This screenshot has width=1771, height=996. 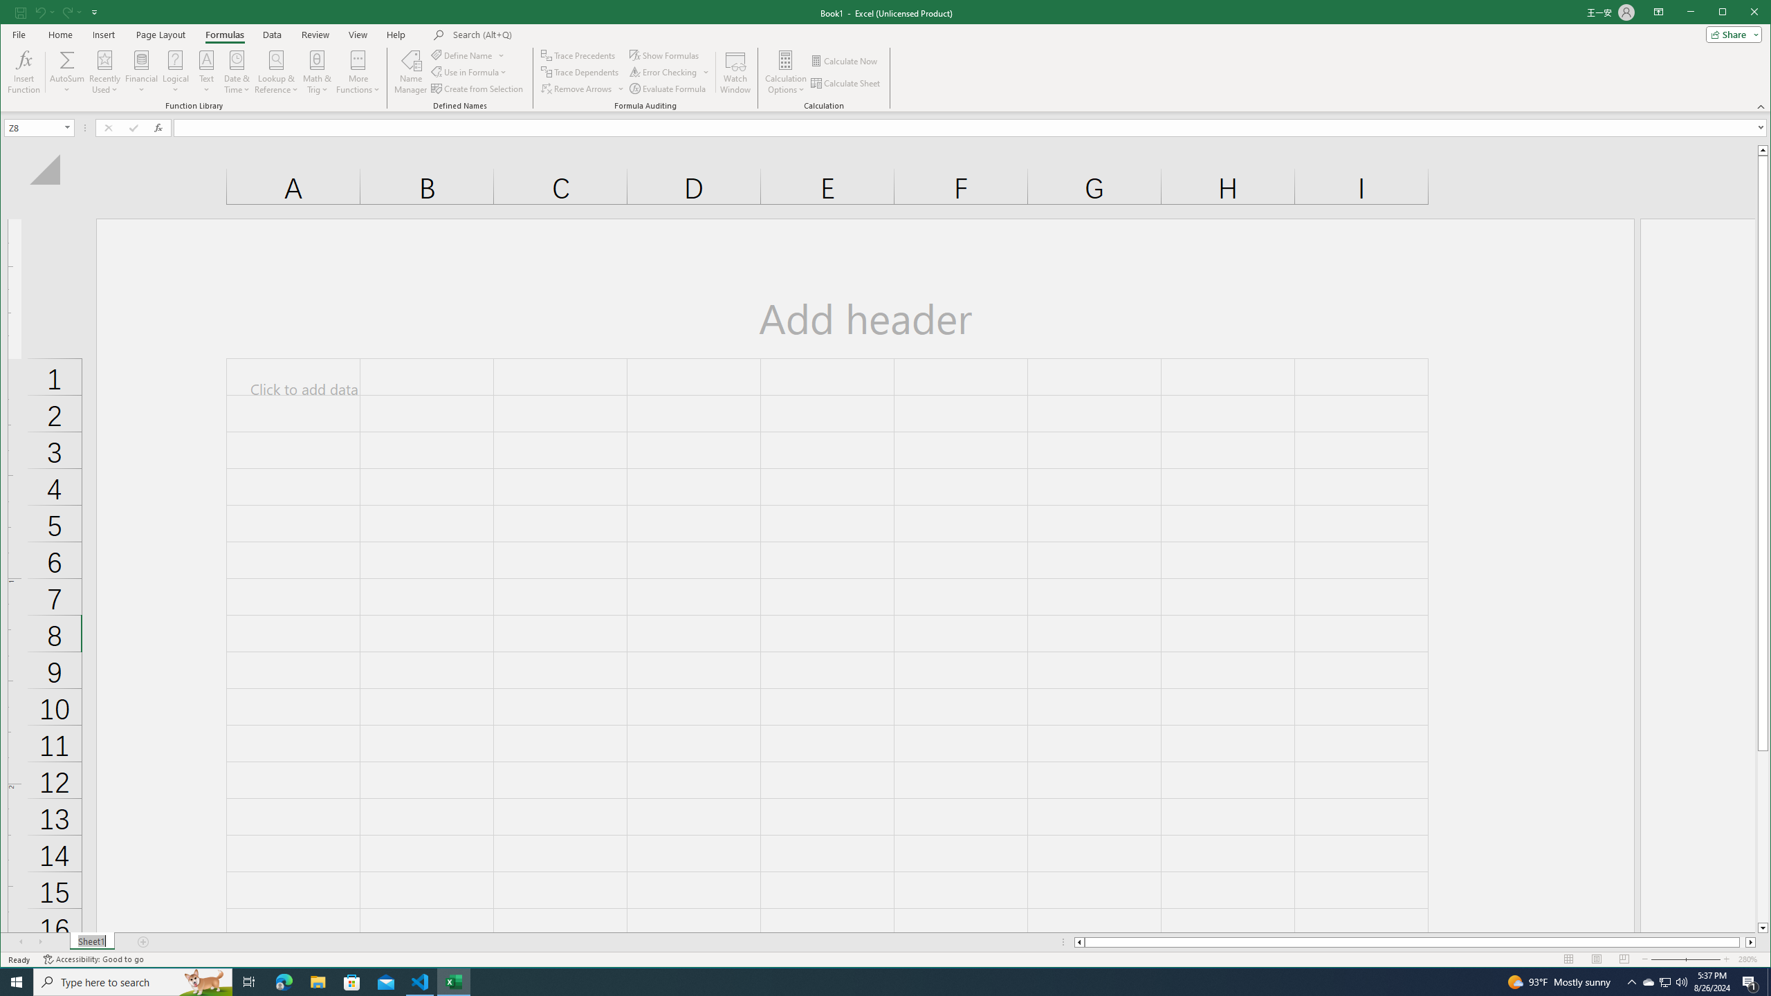 What do you see at coordinates (237, 72) in the screenshot?
I see `Date & Time` at bounding box center [237, 72].